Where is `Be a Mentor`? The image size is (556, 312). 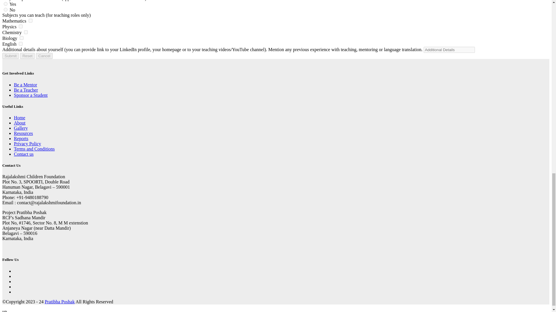
Be a Mentor is located at coordinates (25, 85).